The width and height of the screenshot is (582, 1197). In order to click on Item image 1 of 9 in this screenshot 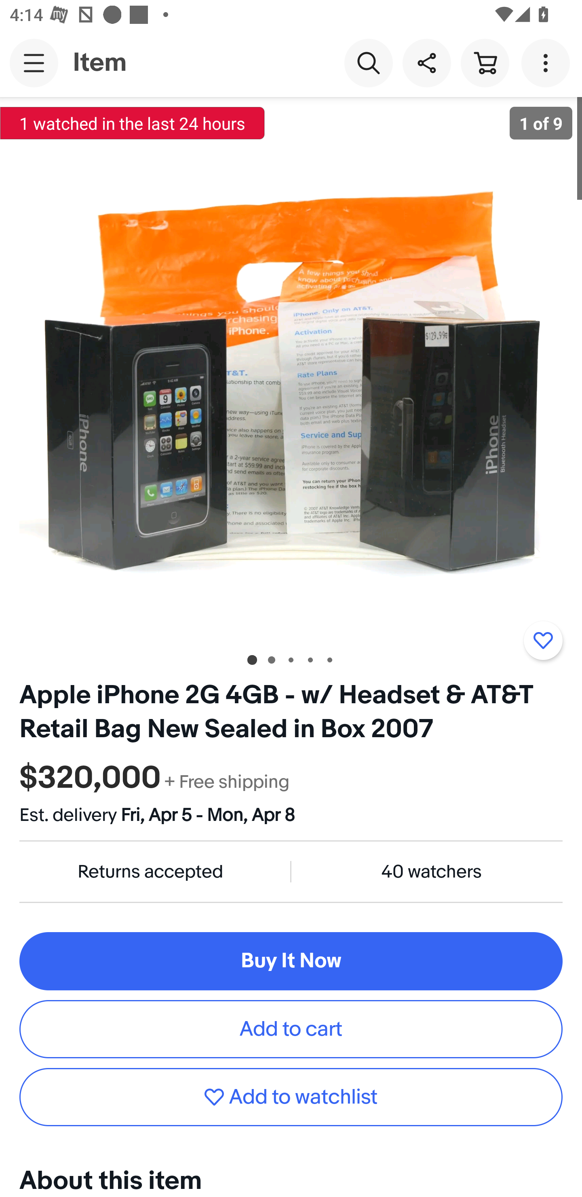, I will do `click(291, 368)`.